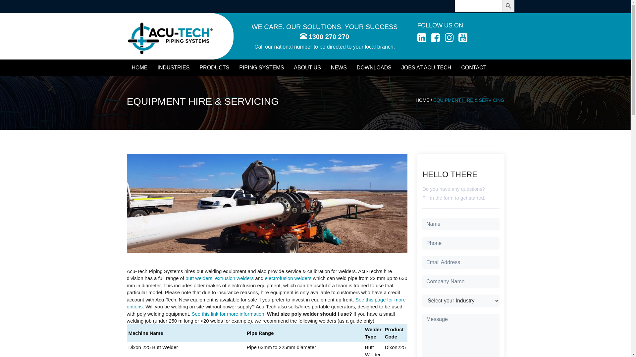  What do you see at coordinates (508, 6) in the screenshot?
I see `Search Button` at bounding box center [508, 6].